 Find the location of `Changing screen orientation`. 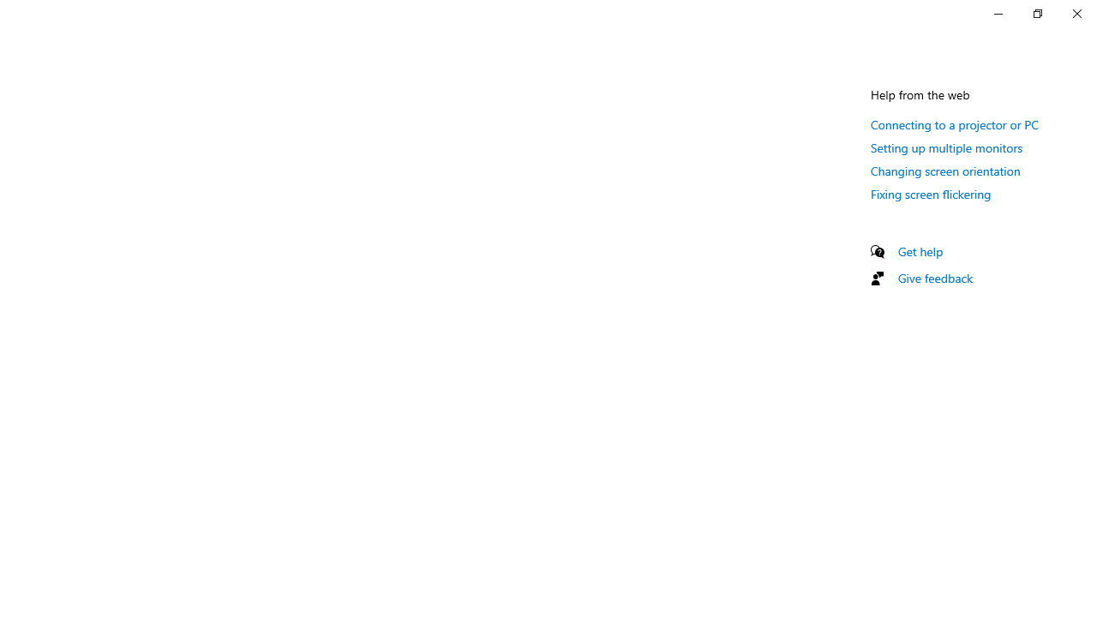

Changing screen orientation is located at coordinates (945, 171).